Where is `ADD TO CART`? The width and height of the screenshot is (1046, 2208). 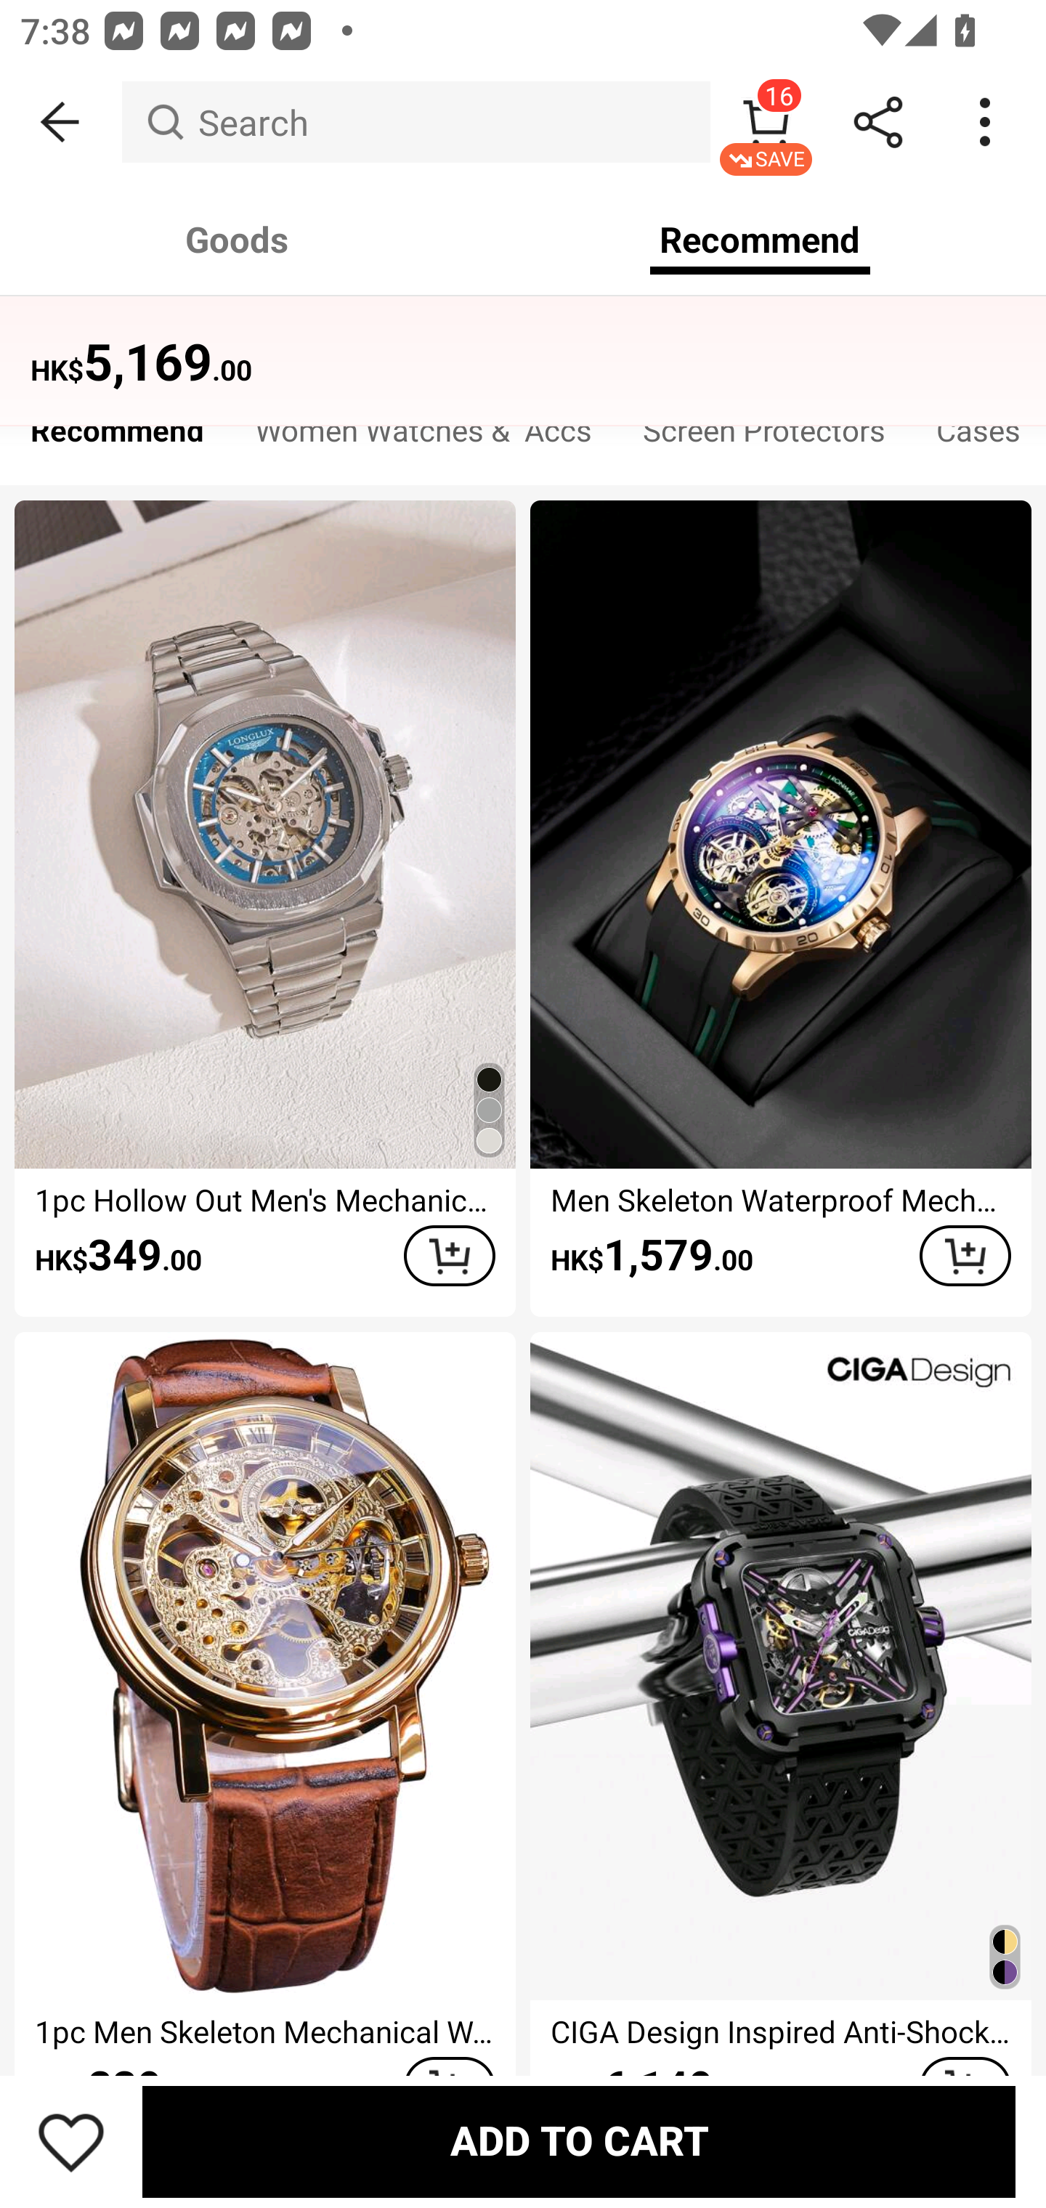
ADD TO CART is located at coordinates (578, 2141).